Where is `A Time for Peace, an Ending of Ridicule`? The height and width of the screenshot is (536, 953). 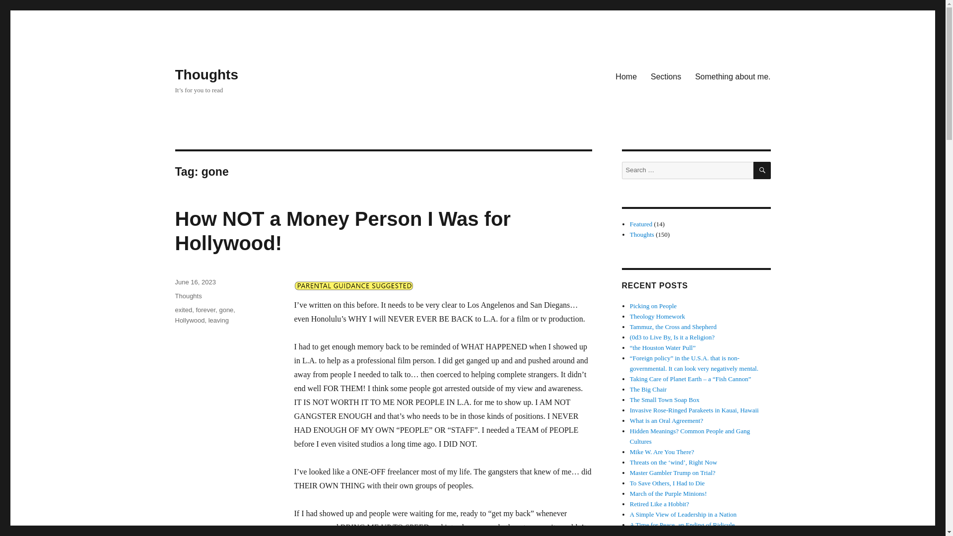 A Time for Peace, an Ending of Ridicule is located at coordinates (682, 524).